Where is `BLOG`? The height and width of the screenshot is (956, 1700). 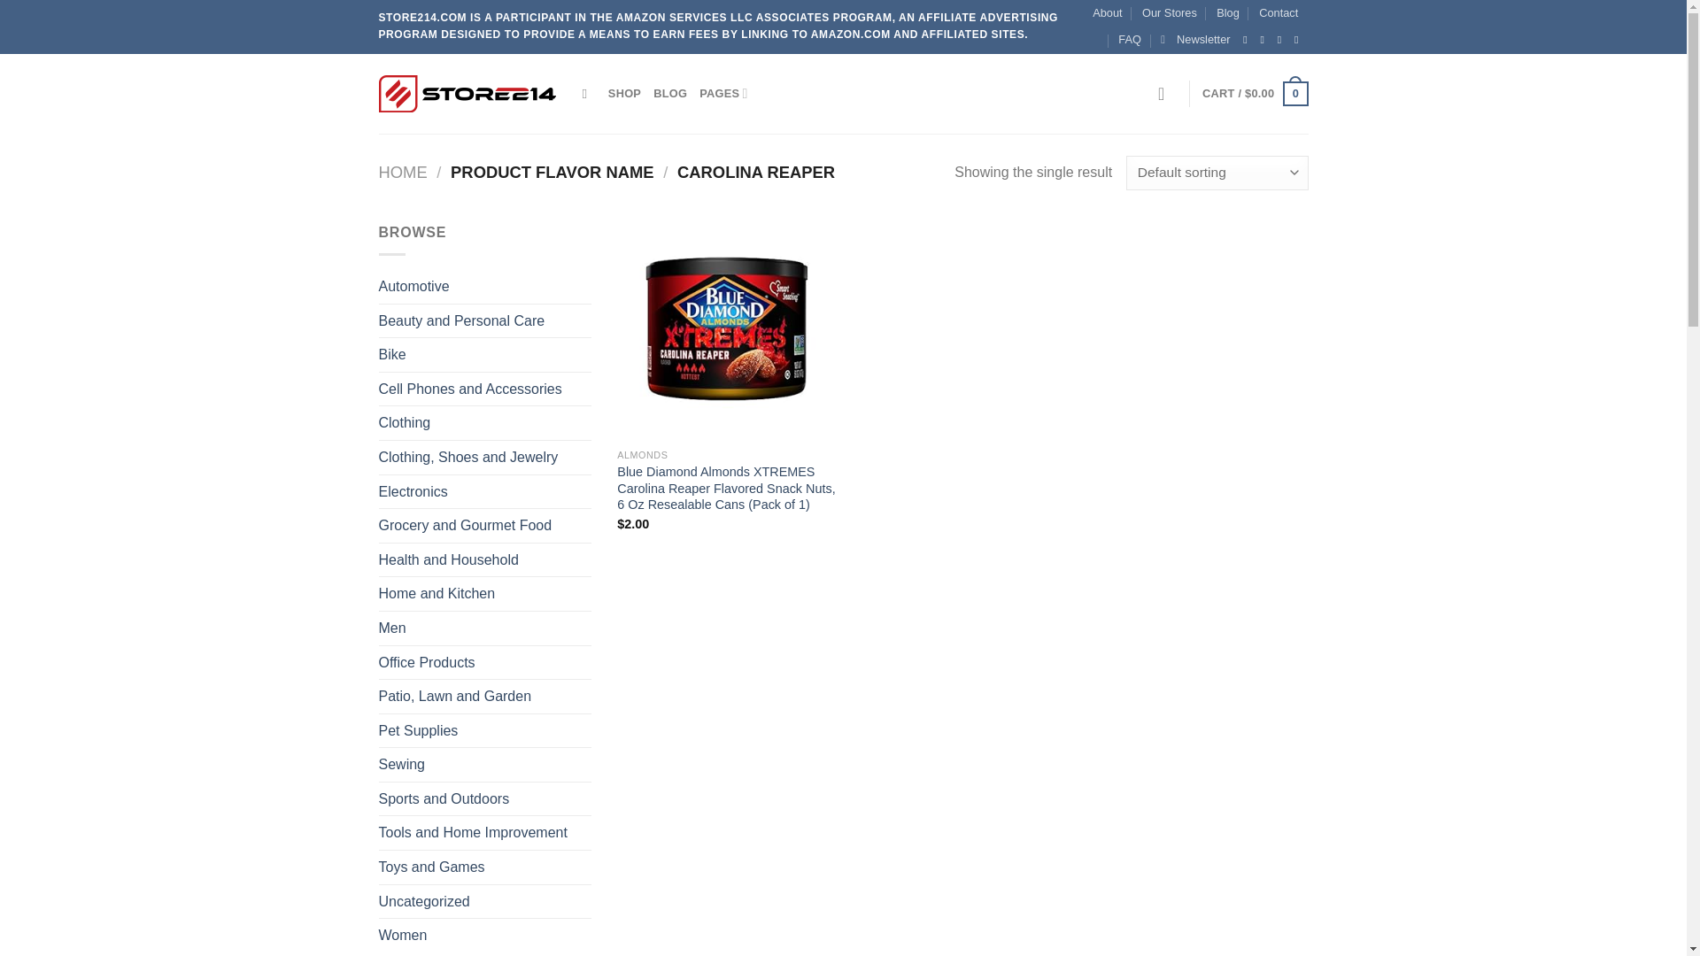 BLOG is located at coordinates (669, 94).